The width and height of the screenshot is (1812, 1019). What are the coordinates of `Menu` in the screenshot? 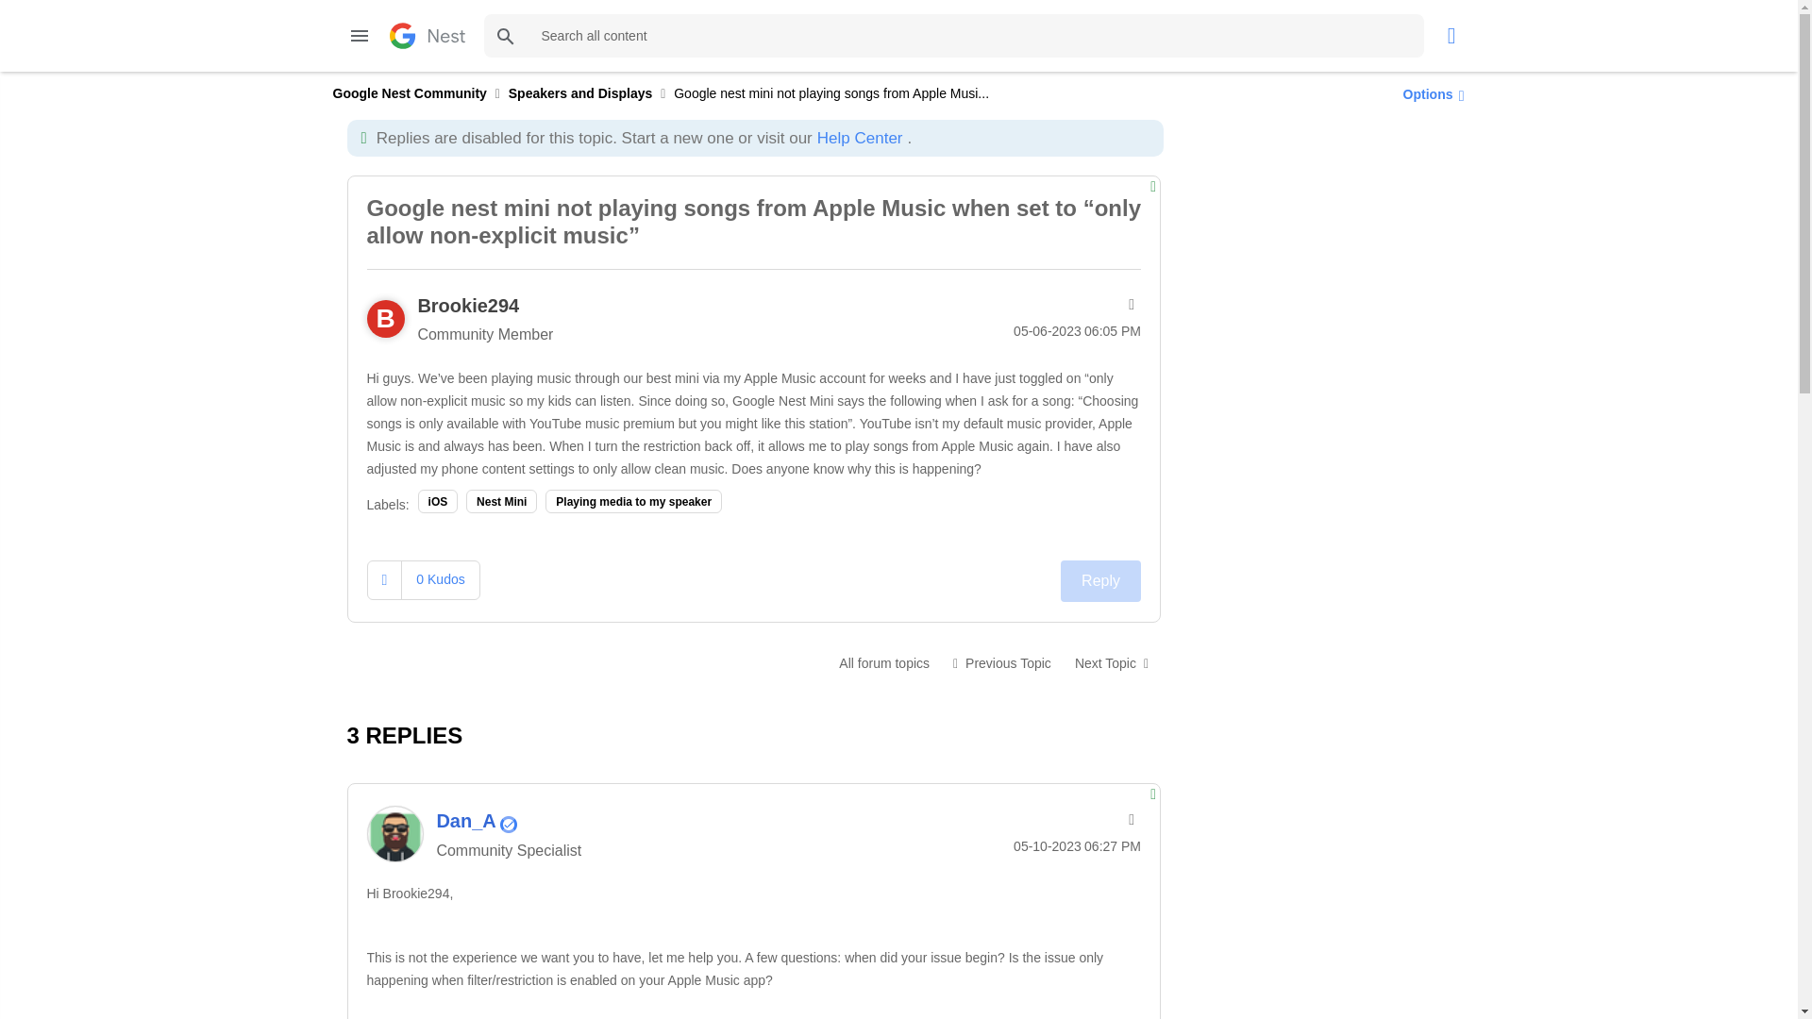 It's located at (359, 36).